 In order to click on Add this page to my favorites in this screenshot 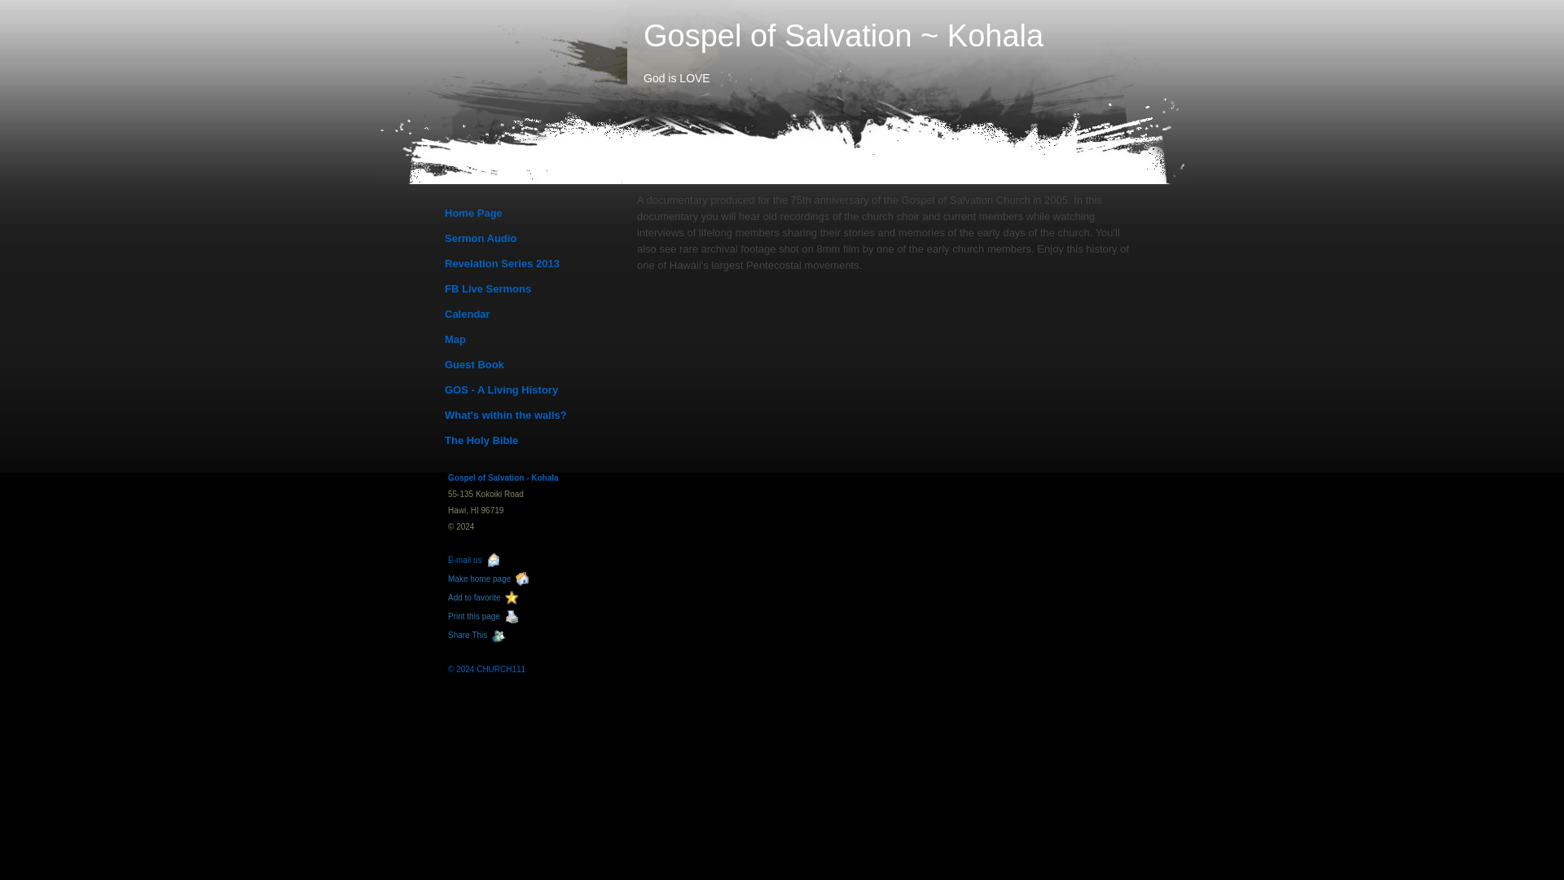, I will do `click(485, 596)`.